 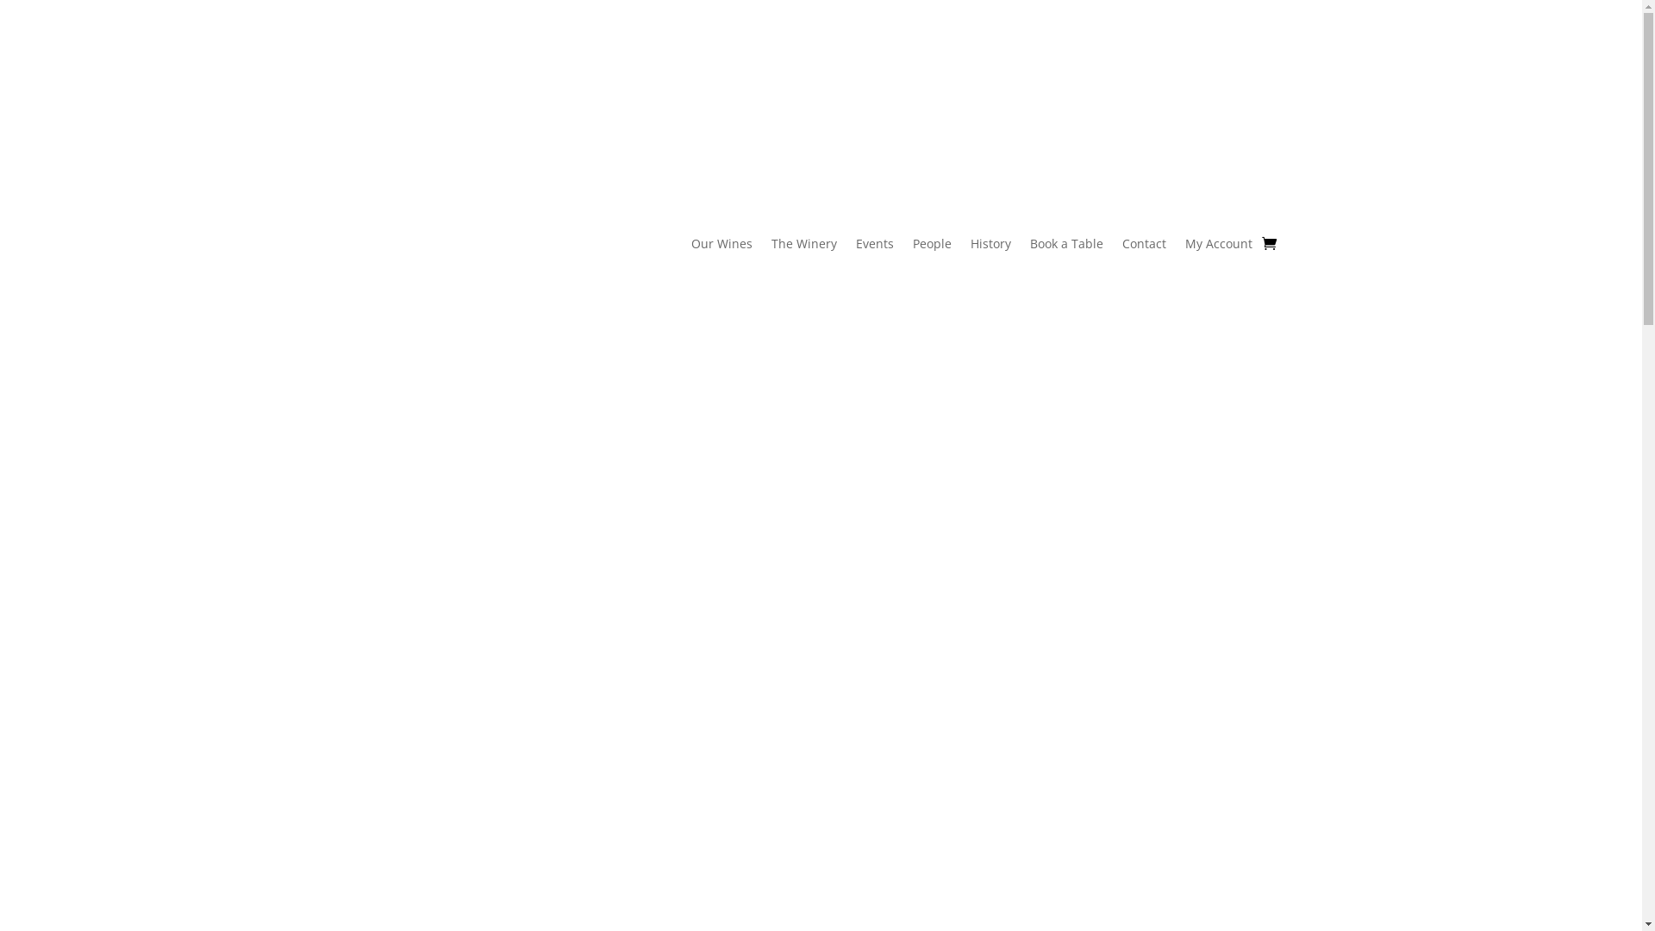 What do you see at coordinates (991, 247) in the screenshot?
I see `History` at bounding box center [991, 247].